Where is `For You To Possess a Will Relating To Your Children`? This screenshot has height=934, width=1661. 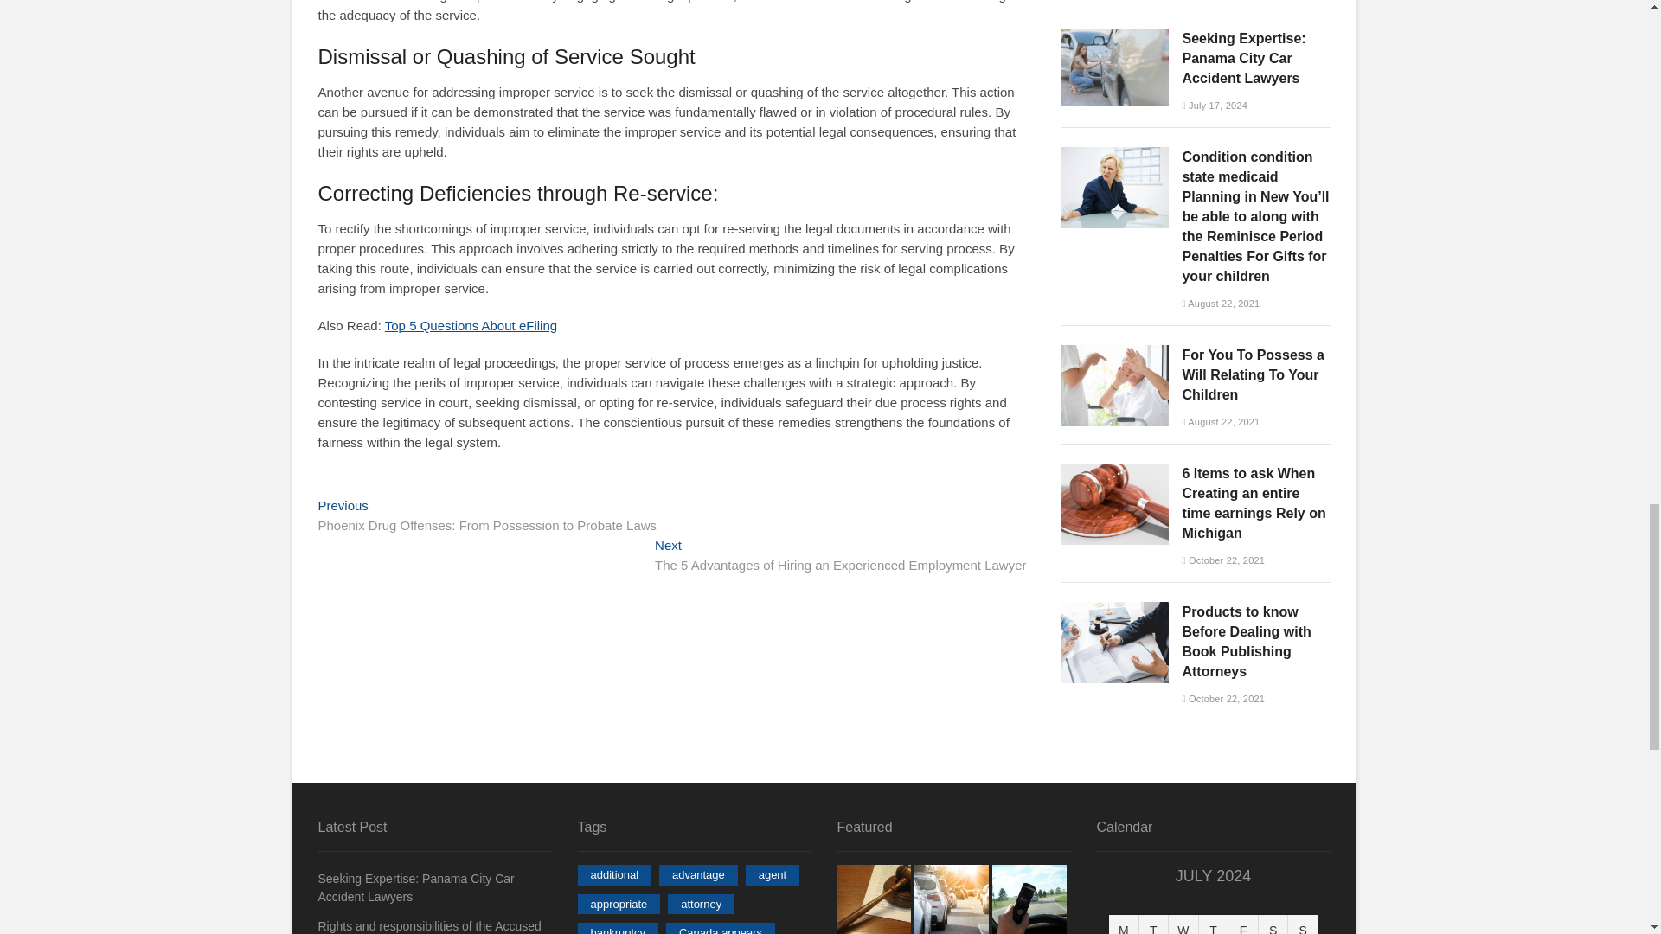 For You To Possess a Will Relating To Your Children is located at coordinates (1114, 353).